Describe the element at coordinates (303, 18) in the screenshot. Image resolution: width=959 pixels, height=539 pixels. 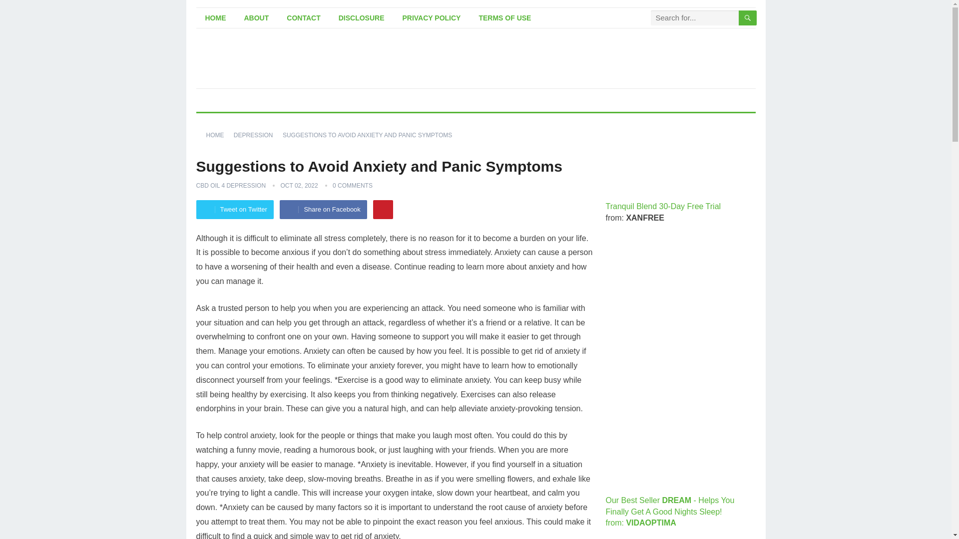
I see `CONTACT` at that location.